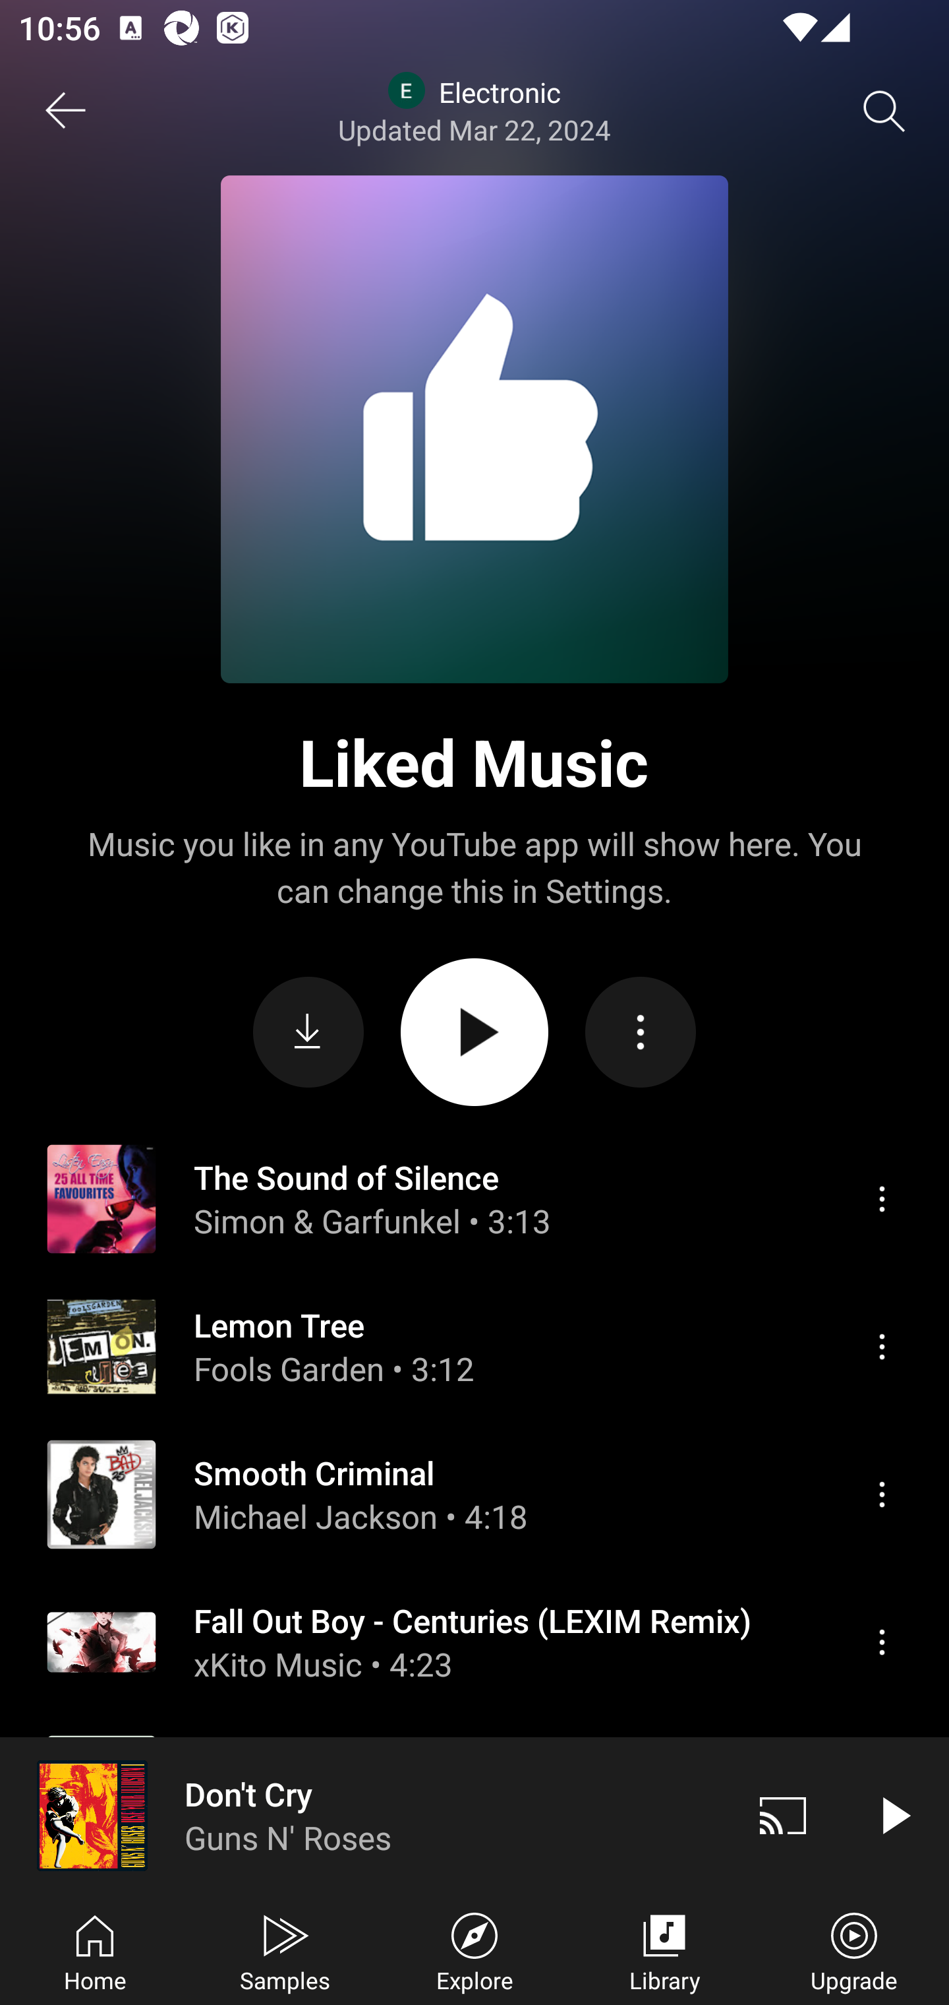 The height and width of the screenshot is (2005, 949). Describe the element at coordinates (882, 1892) in the screenshot. I see `Menu` at that location.